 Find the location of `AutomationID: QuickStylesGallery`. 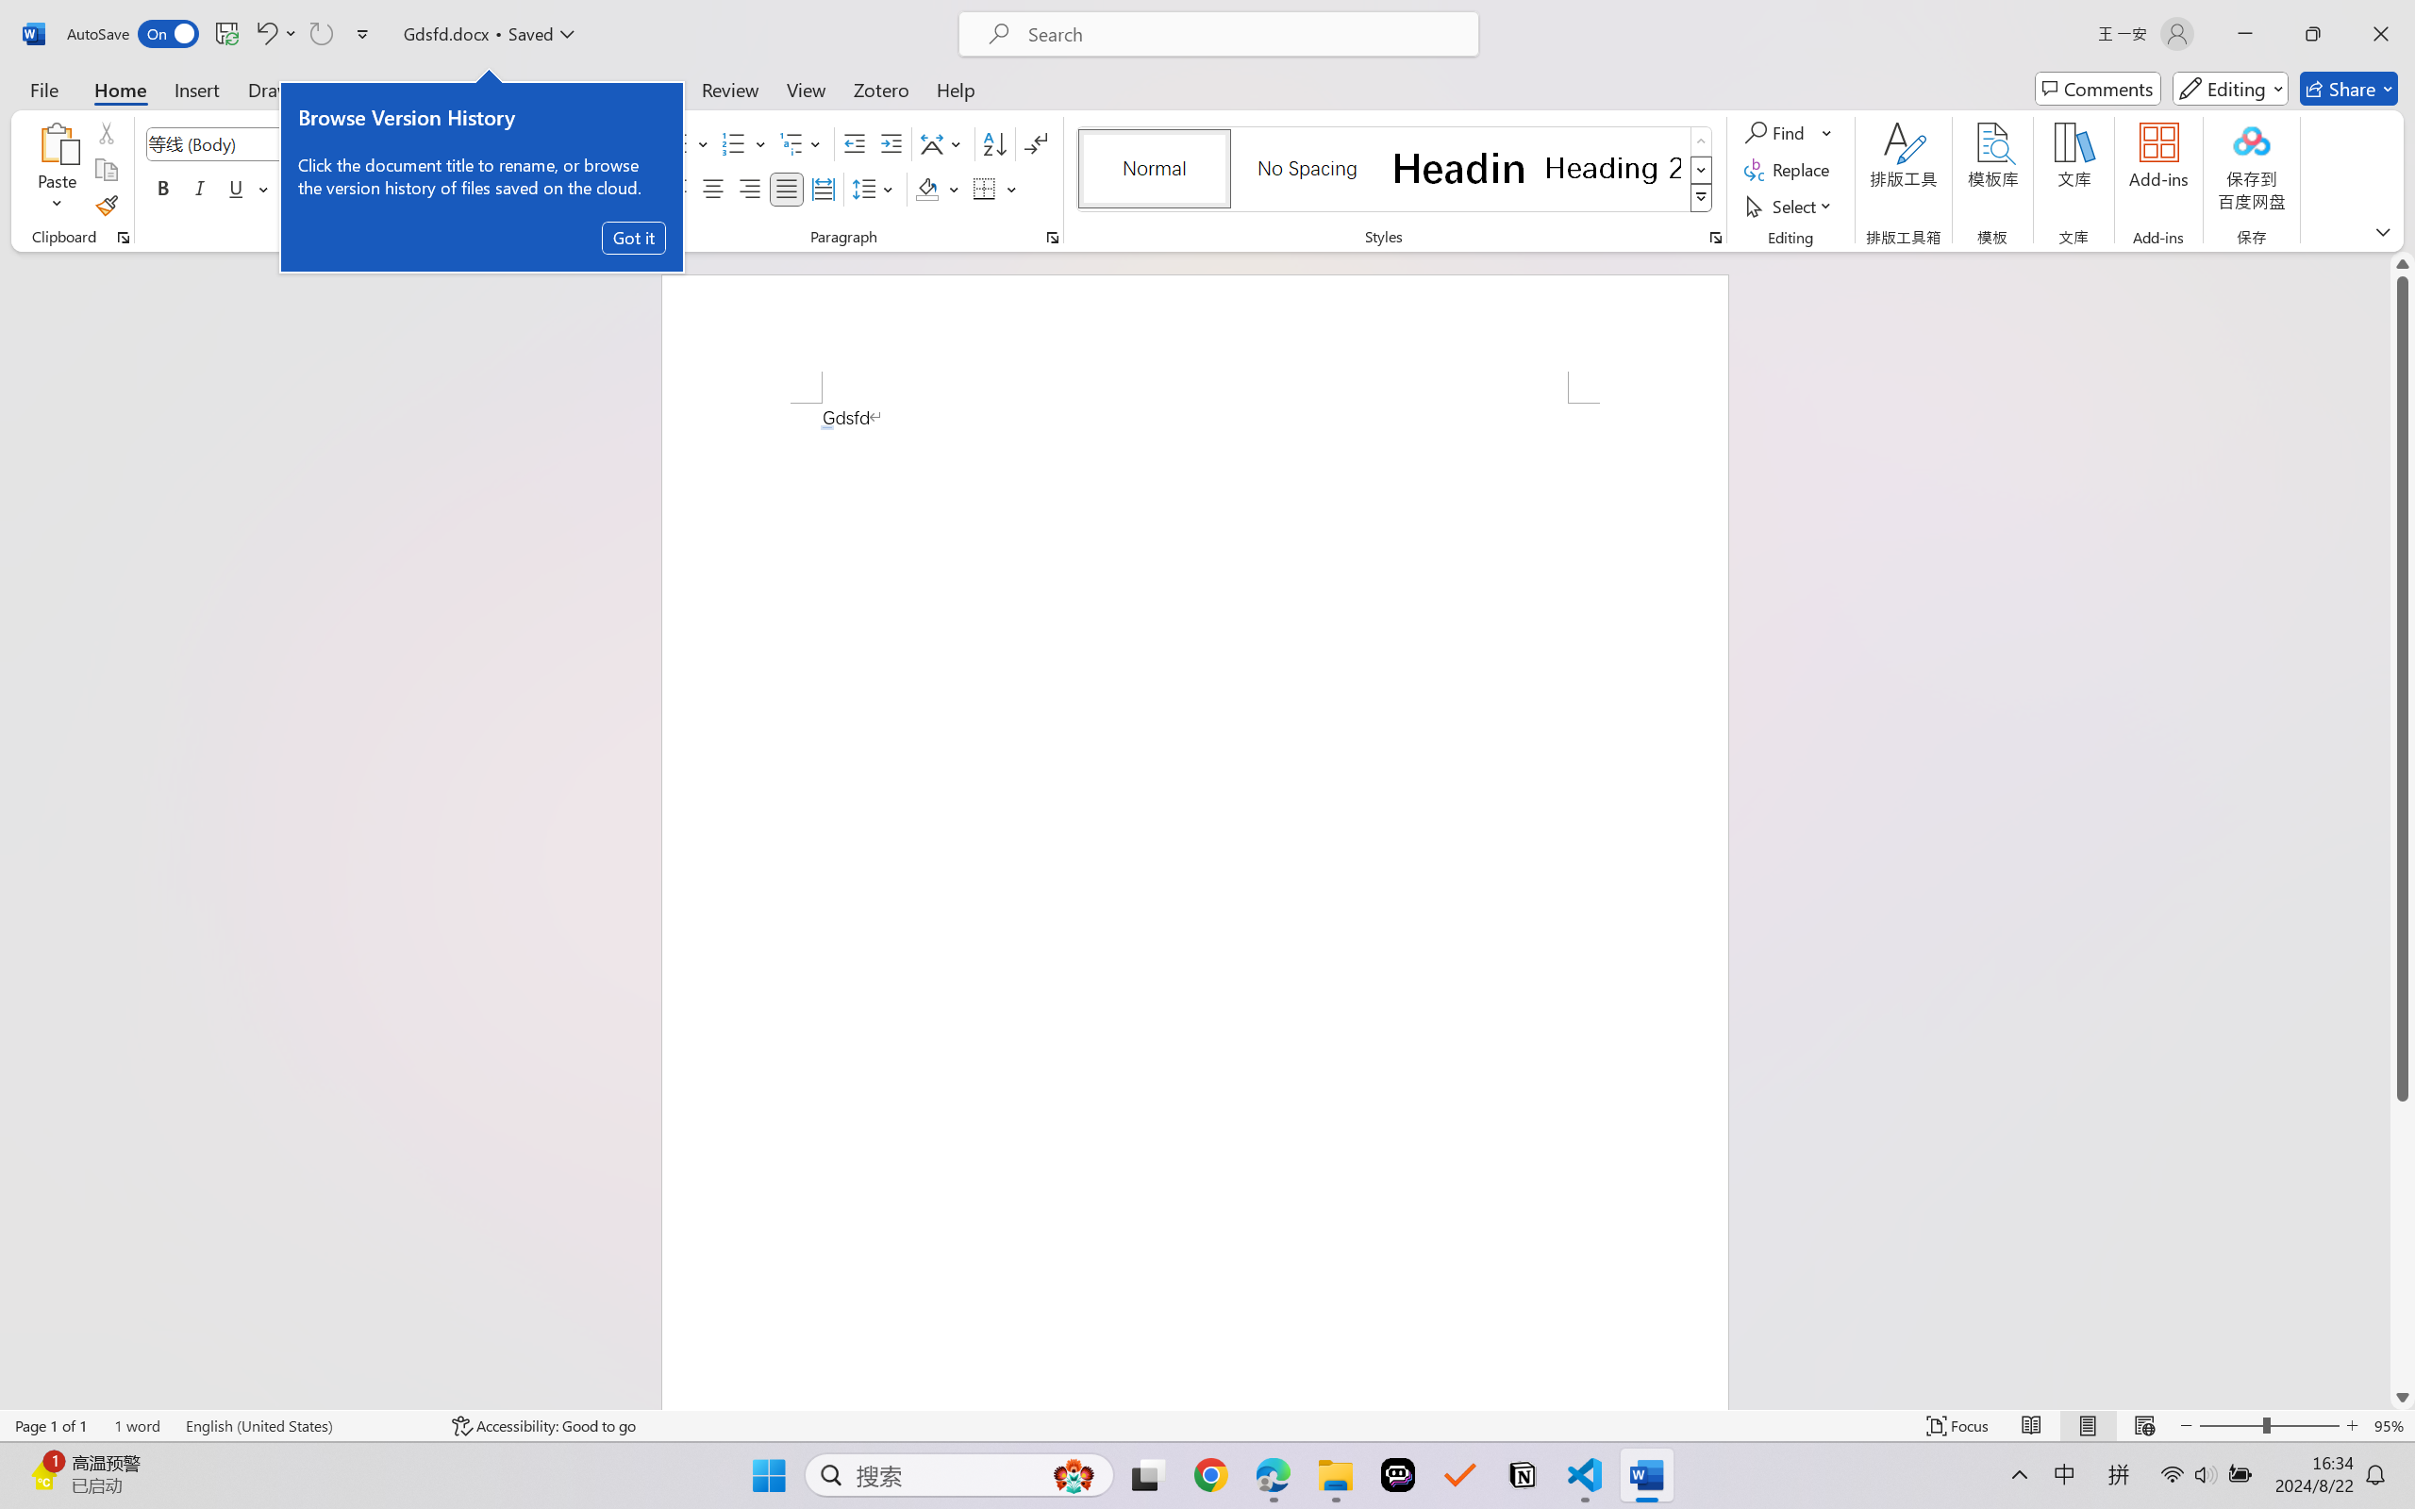

AutomationID: QuickStylesGallery is located at coordinates (1396, 170).